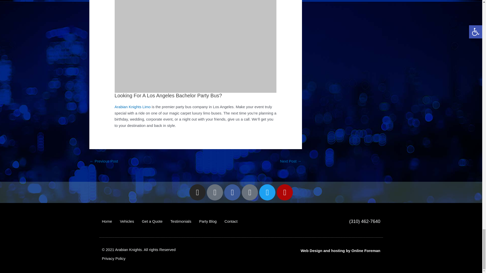 The width and height of the screenshot is (486, 273). I want to click on Tiktok, so click(215, 192).